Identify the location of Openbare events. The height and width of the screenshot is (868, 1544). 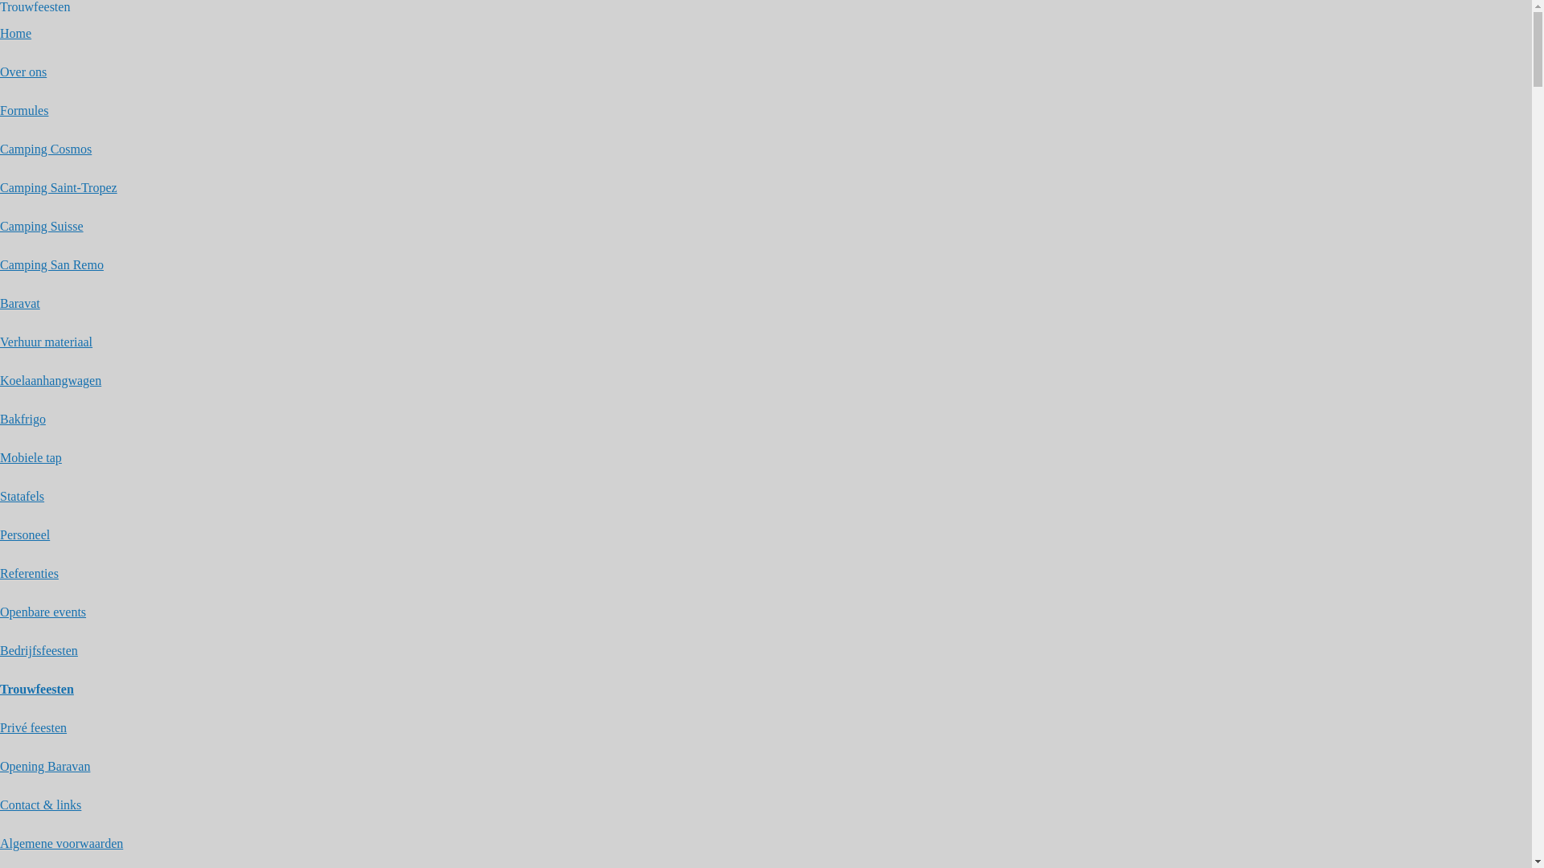
(43, 612).